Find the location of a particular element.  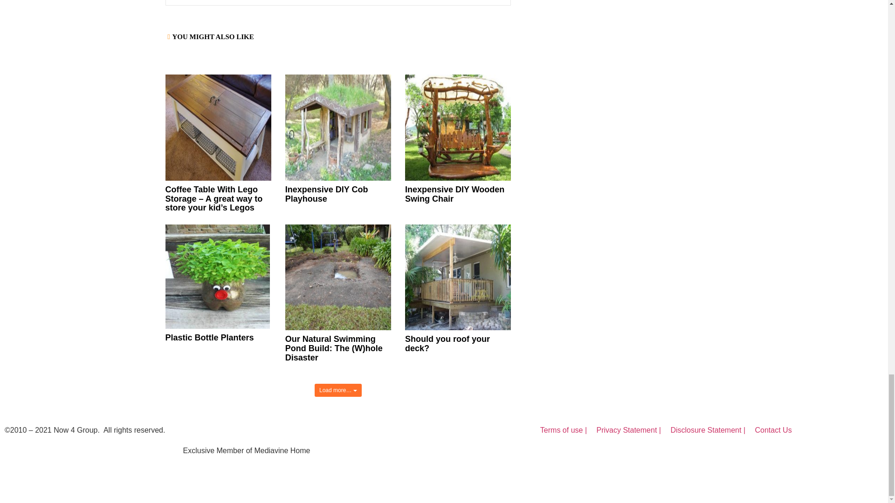

Inexpensive DIY Cob Playhouse is located at coordinates (326, 194).